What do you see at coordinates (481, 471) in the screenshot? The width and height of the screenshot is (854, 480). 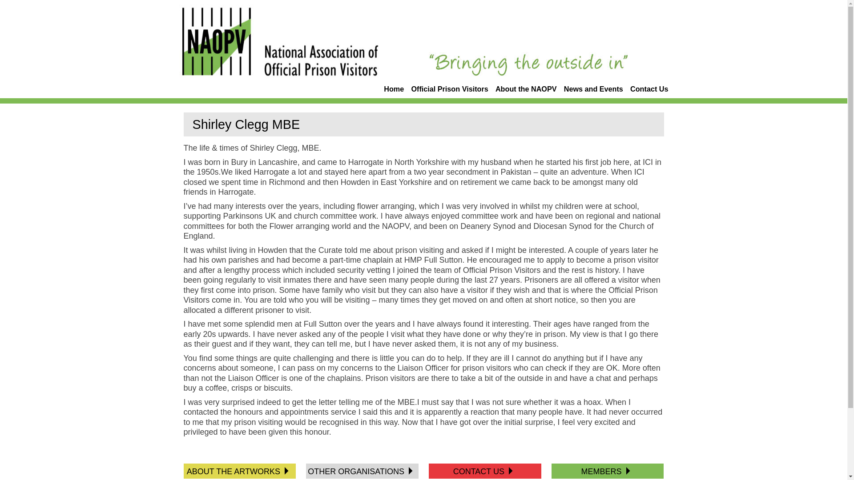 I see `CONTACT US  ` at bounding box center [481, 471].